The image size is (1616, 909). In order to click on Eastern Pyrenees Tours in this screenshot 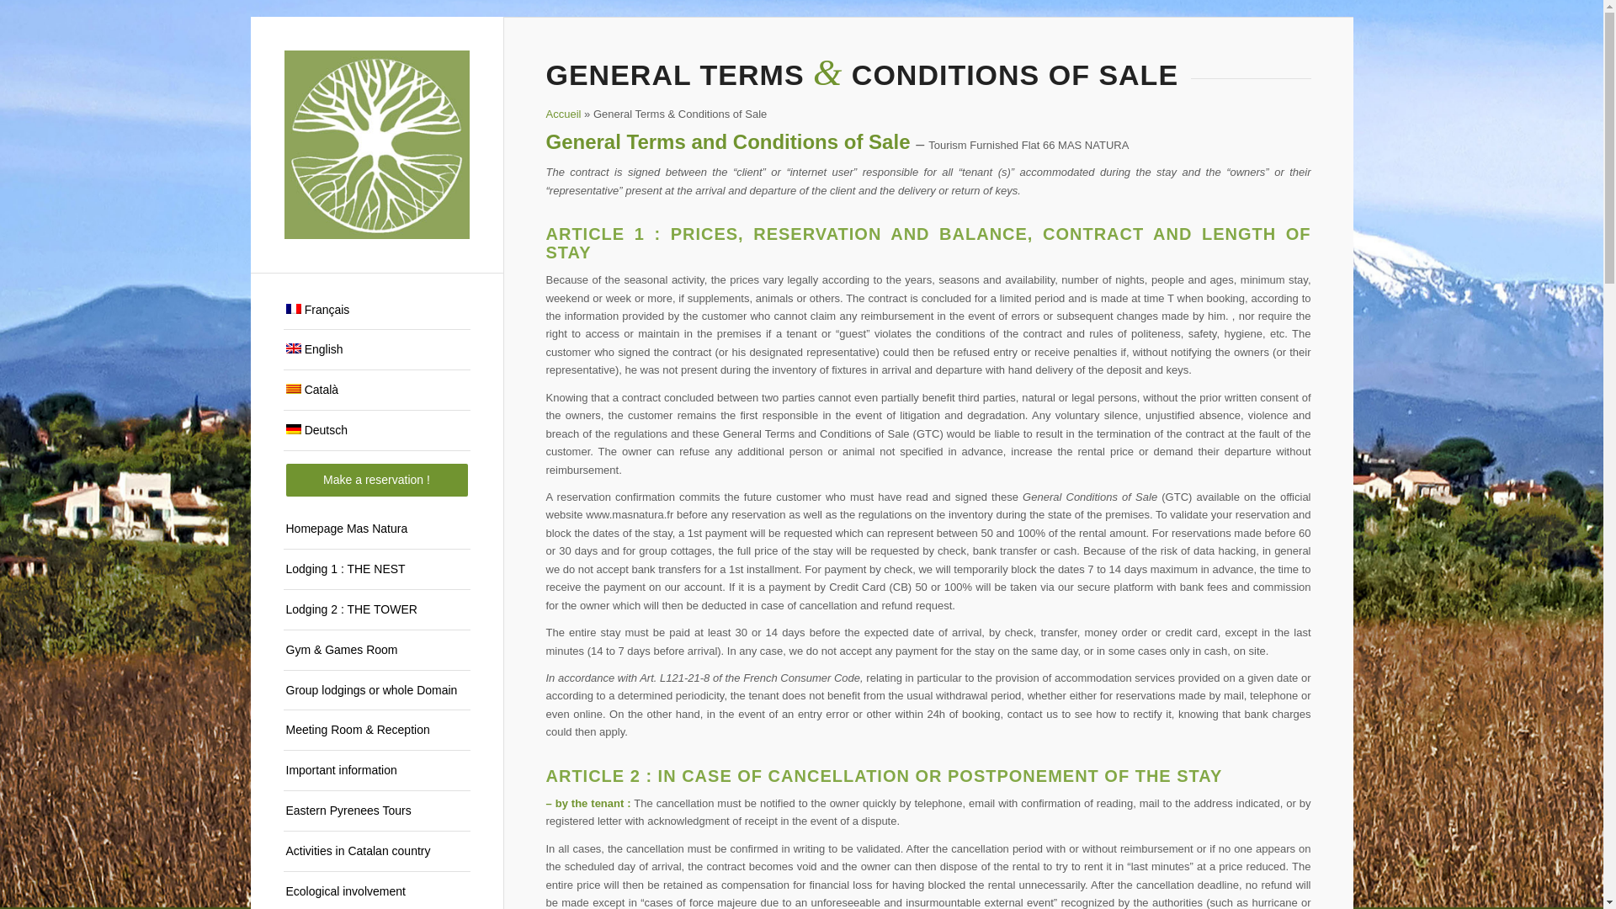, I will do `click(376, 811)`.